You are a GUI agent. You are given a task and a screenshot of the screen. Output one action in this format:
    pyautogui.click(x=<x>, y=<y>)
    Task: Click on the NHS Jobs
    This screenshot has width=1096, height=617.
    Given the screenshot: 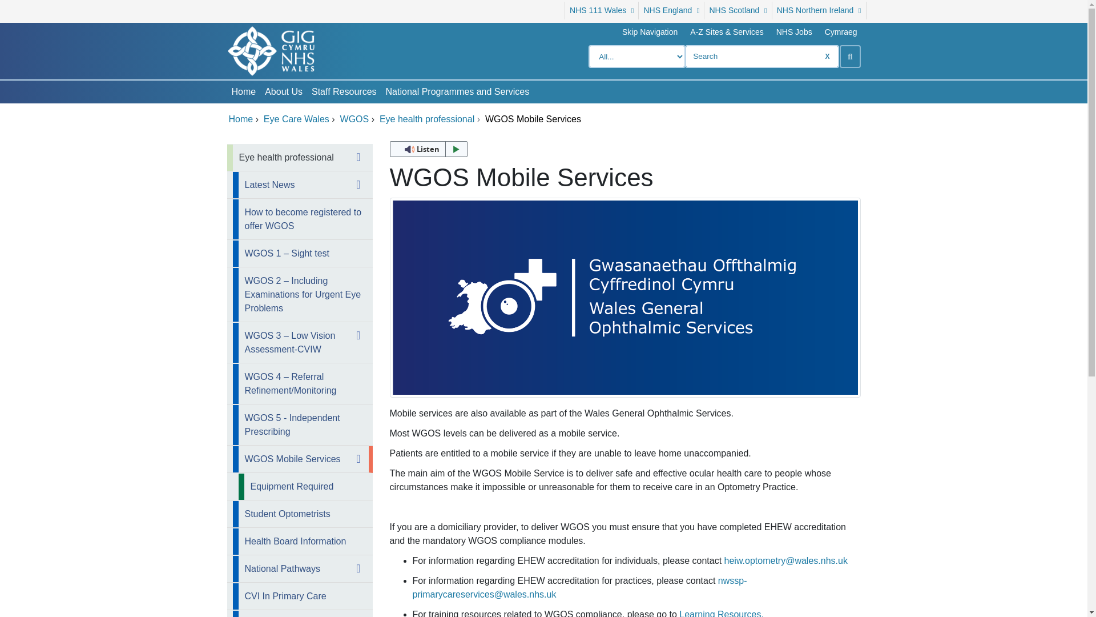 What is the action you would take?
    pyautogui.click(x=794, y=32)
    